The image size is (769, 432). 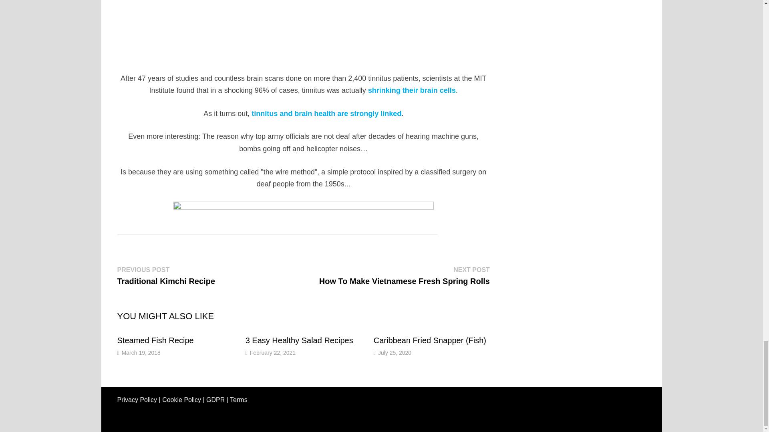 What do you see at coordinates (155, 340) in the screenshot?
I see `March 19, 2018` at bounding box center [155, 340].